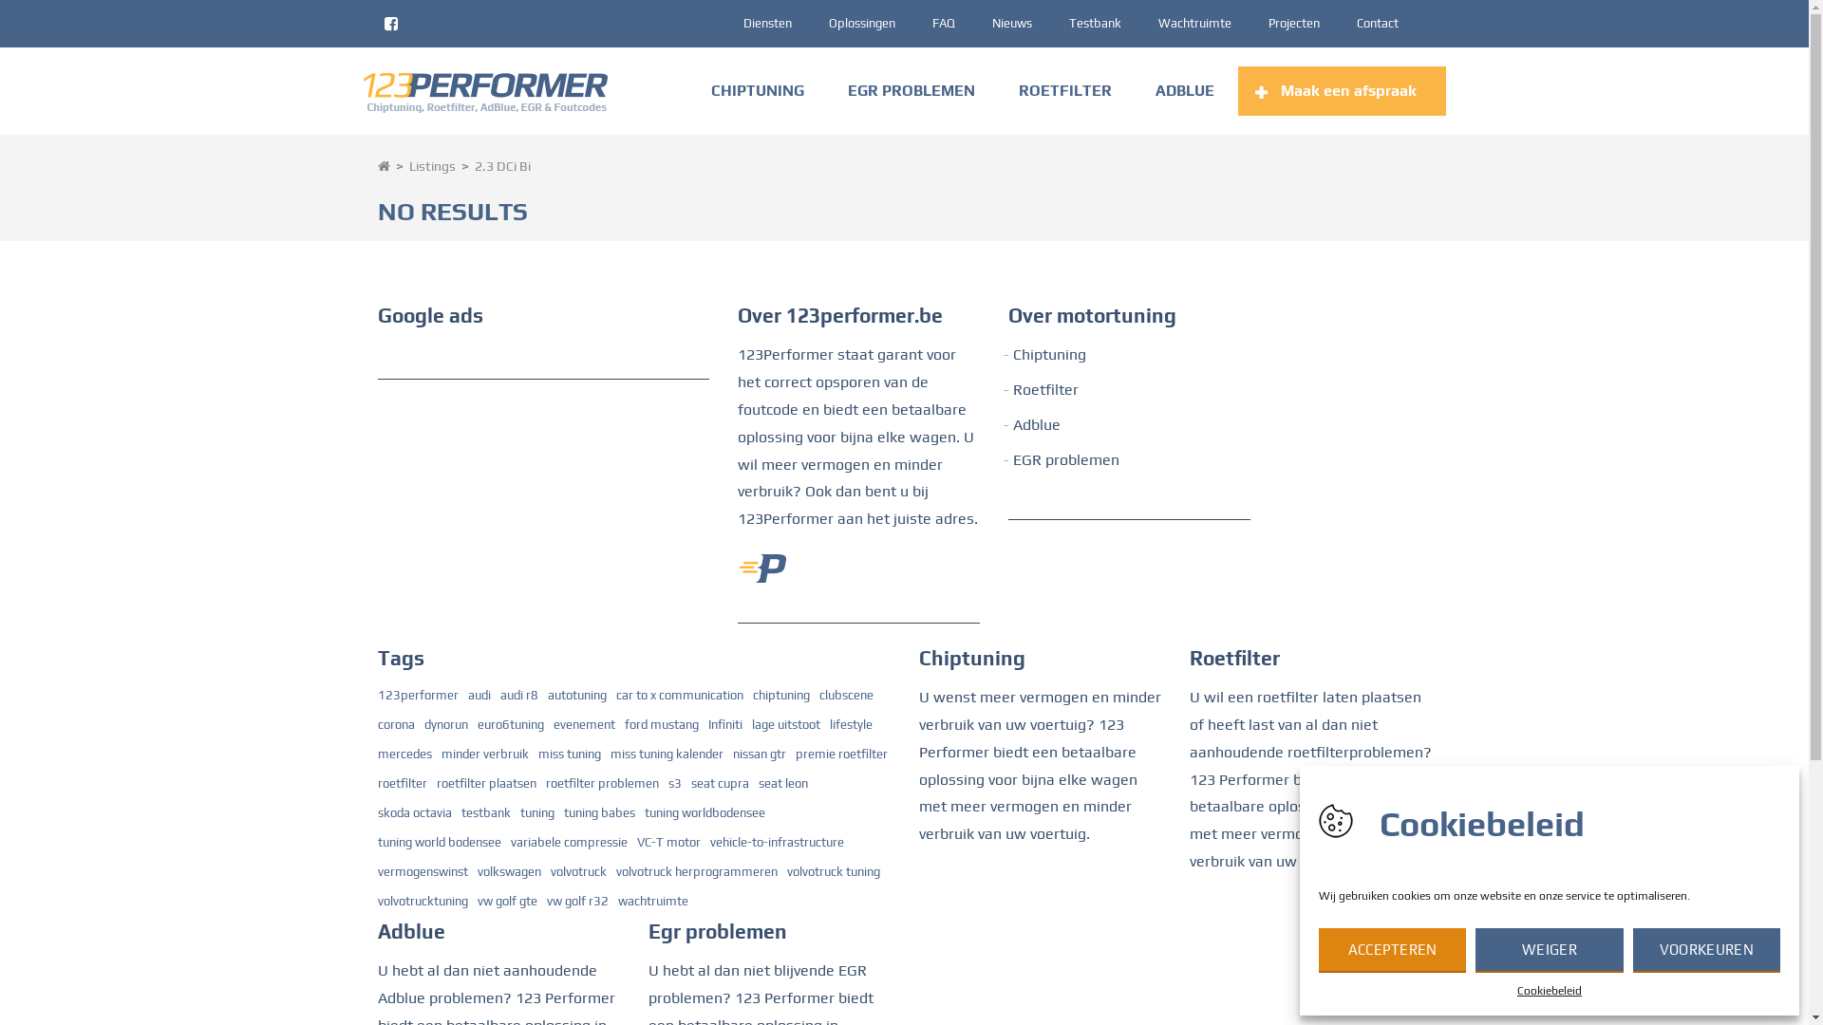 The width and height of the screenshot is (1823, 1025). Describe the element at coordinates (486, 813) in the screenshot. I see `testbank` at that location.